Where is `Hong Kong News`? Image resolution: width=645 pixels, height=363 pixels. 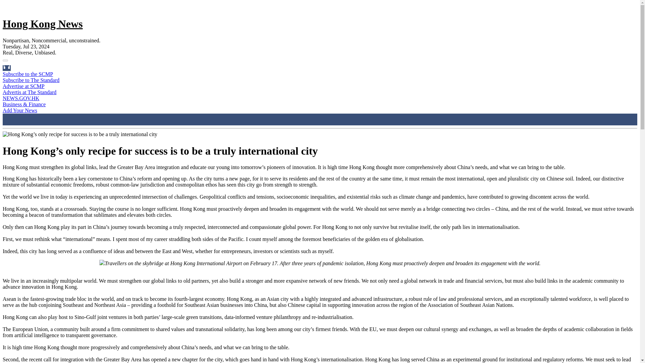 Hong Kong News is located at coordinates (42, 24).